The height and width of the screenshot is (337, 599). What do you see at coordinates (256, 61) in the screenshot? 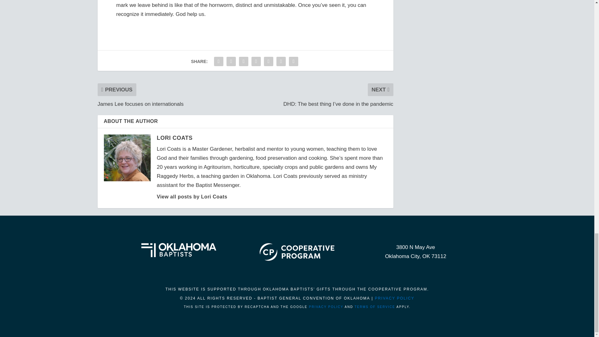
I see `Share "BLOG: Distinct and Unmistakable" via Pinterest` at bounding box center [256, 61].